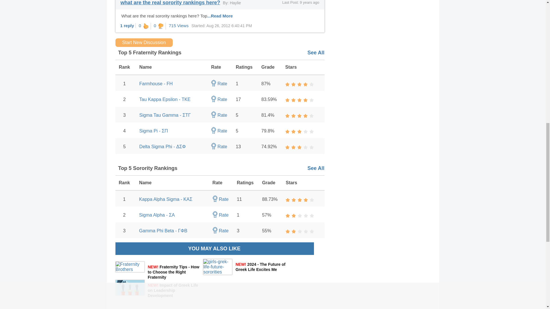 Image resolution: width=550 pixels, height=309 pixels. I want to click on  Rate, so click(219, 84).